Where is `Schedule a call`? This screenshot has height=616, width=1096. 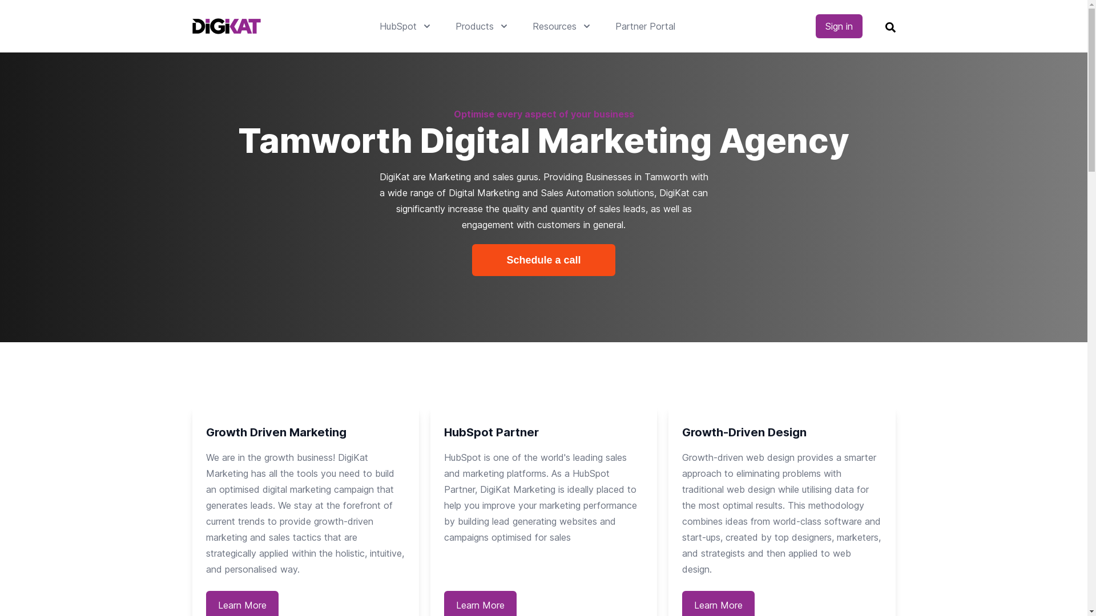
Schedule a call is located at coordinates (543, 260).